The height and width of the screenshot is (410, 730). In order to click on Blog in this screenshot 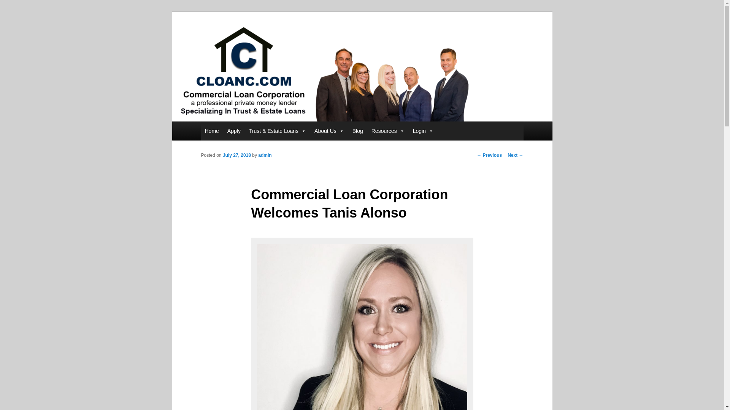, I will do `click(358, 131)`.